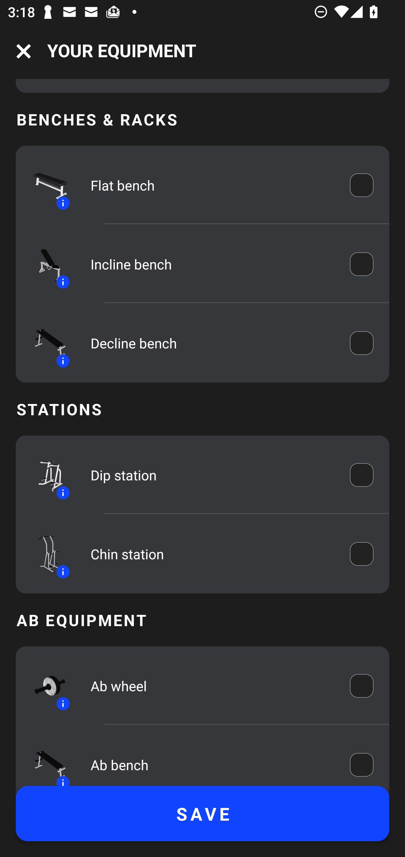 This screenshot has width=405, height=857. Describe the element at coordinates (212, 343) in the screenshot. I see `Decline bench` at that location.